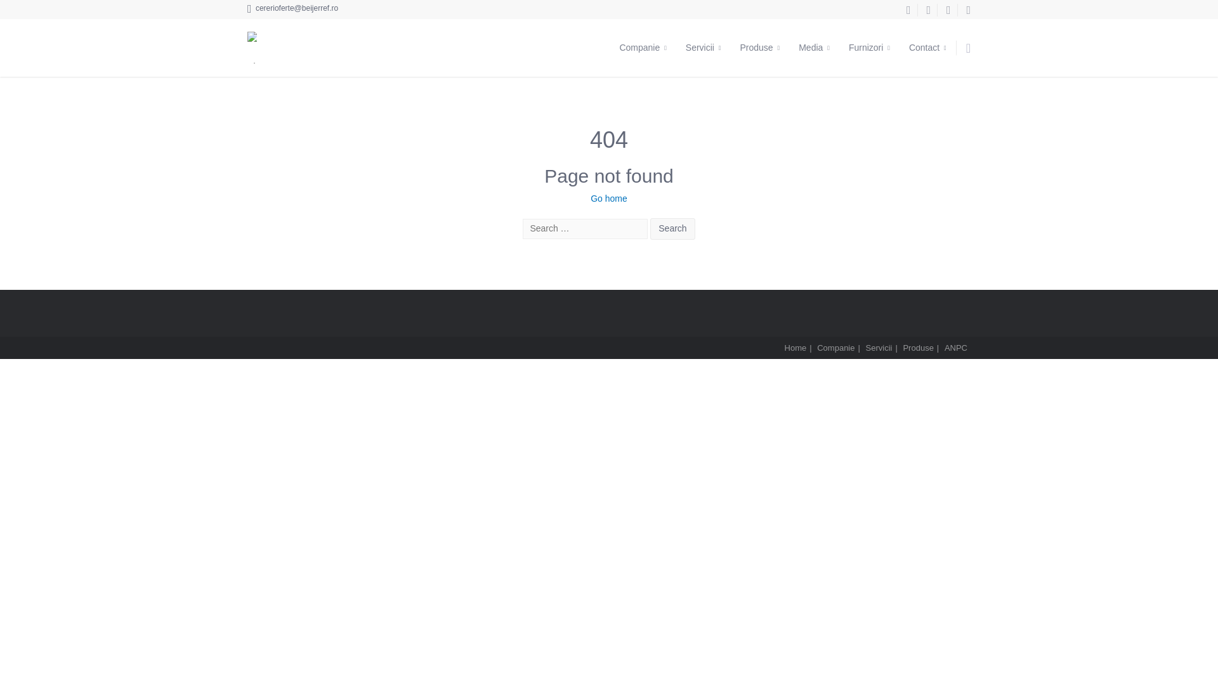 The width and height of the screenshot is (1218, 685). What do you see at coordinates (672, 229) in the screenshot?
I see `Search` at bounding box center [672, 229].